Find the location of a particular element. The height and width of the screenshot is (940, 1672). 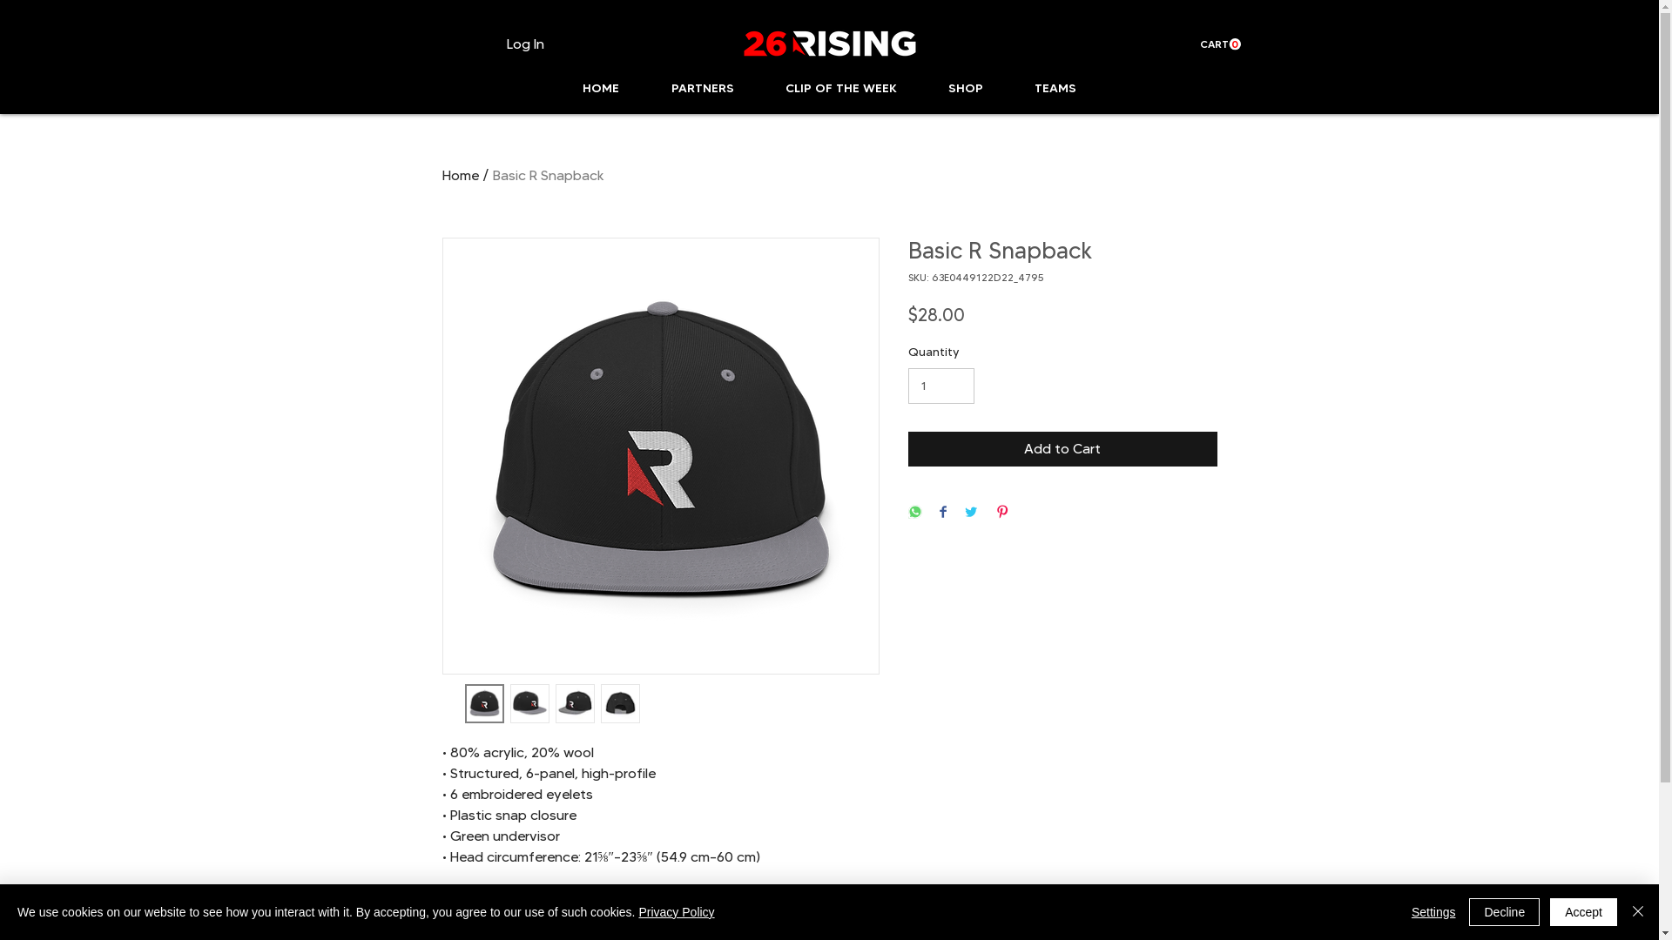

Visitor Analytics is located at coordinates (1656, 5).